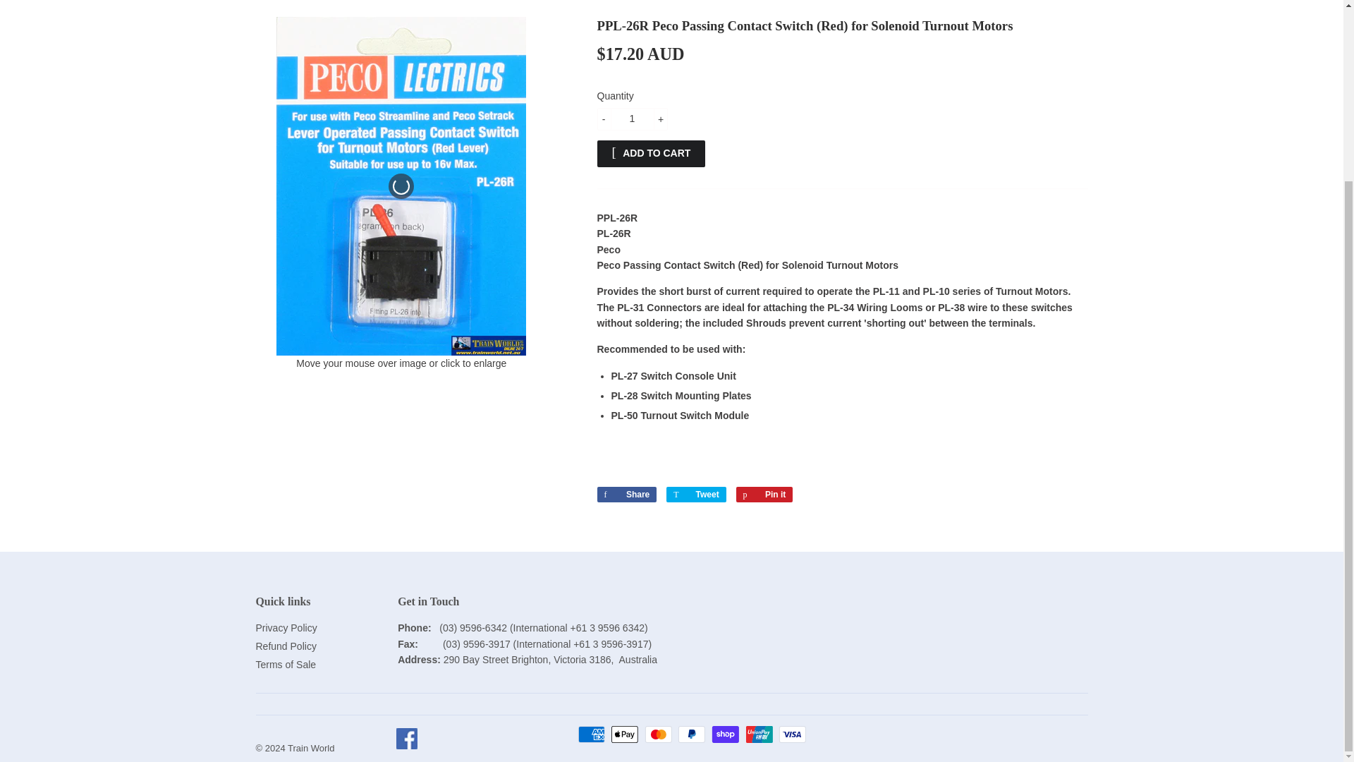  What do you see at coordinates (591, 734) in the screenshot?
I see `American Express` at bounding box center [591, 734].